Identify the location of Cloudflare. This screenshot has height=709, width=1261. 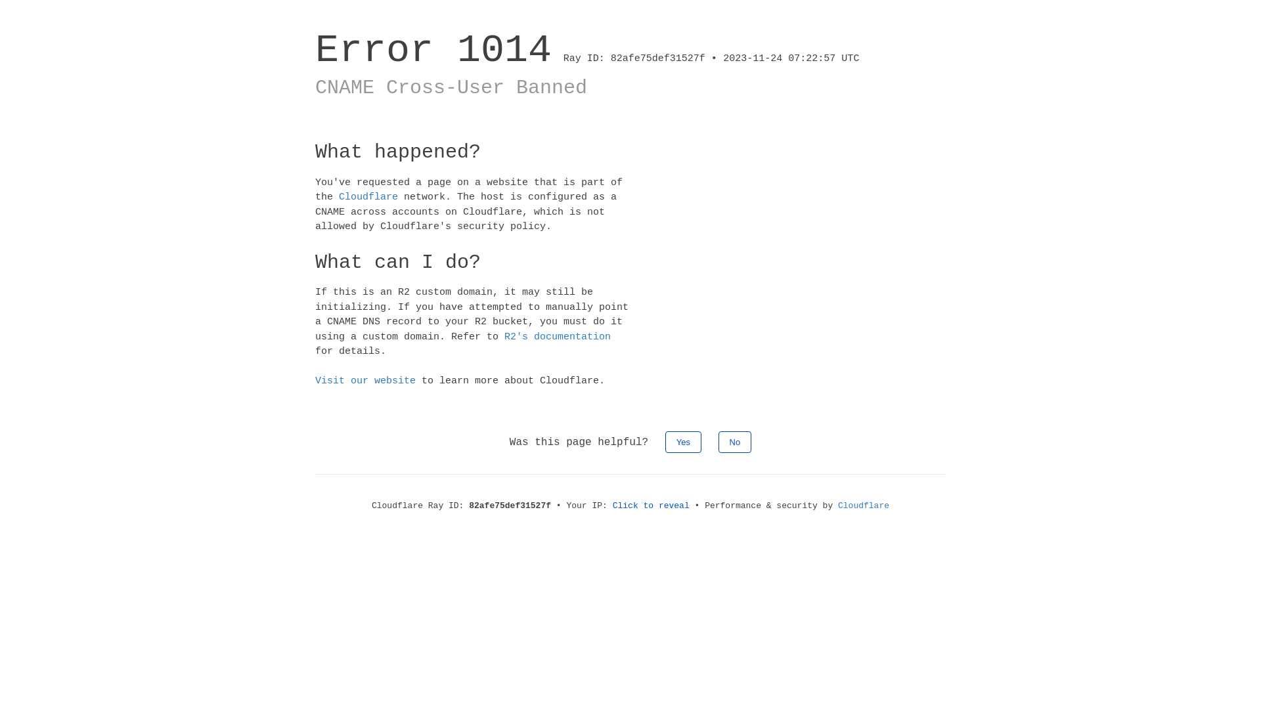
(368, 197).